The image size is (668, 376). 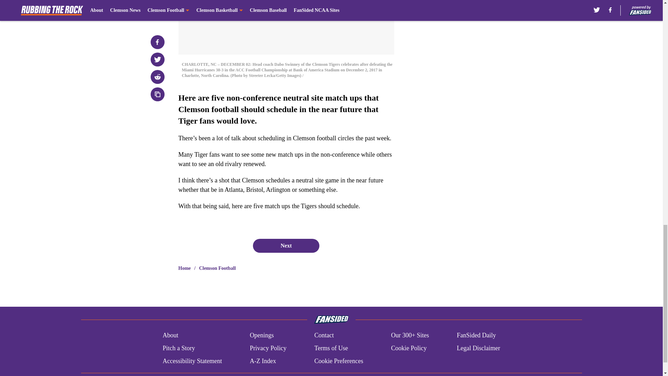 What do you see at coordinates (184, 268) in the screenshot?
I see `Home` at bounding box center [184, 268].